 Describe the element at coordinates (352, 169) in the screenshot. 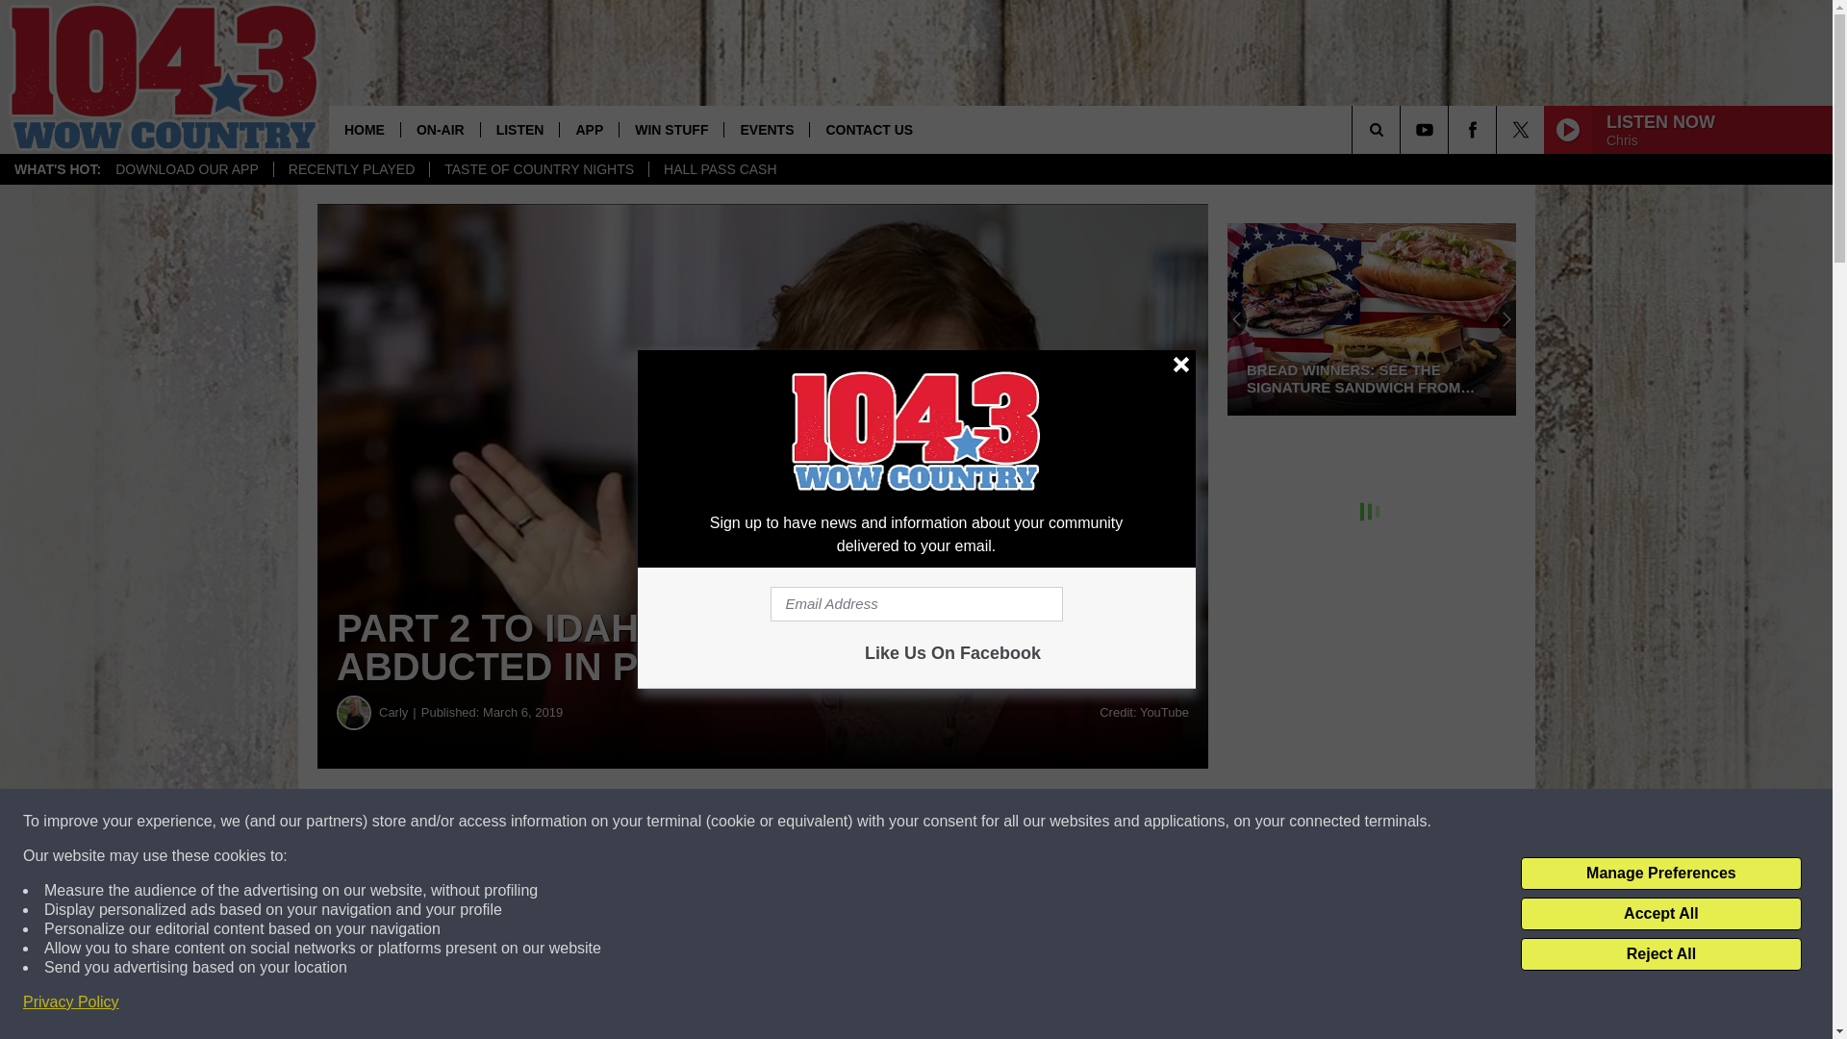

I see `RECENTLY PLAYED` at that location.